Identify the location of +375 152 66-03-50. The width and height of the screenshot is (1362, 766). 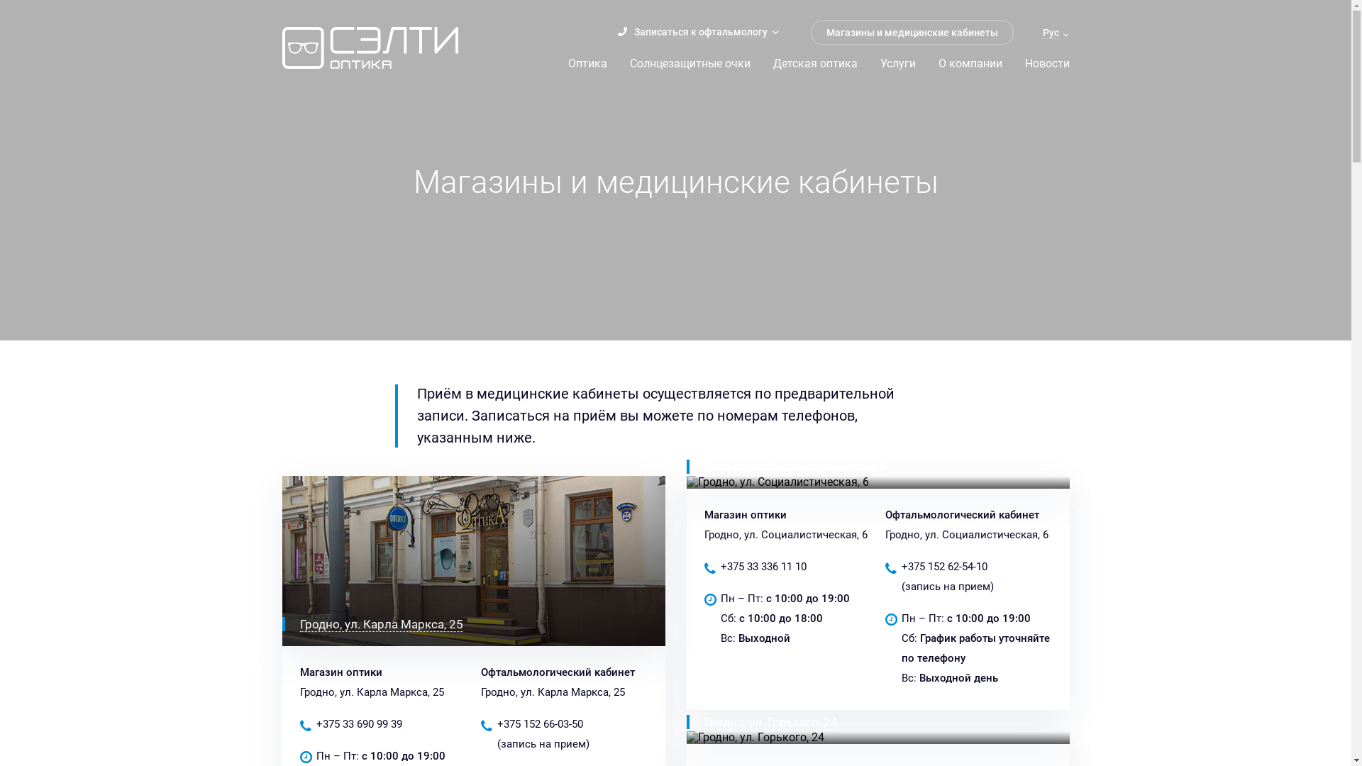
(539, 724).